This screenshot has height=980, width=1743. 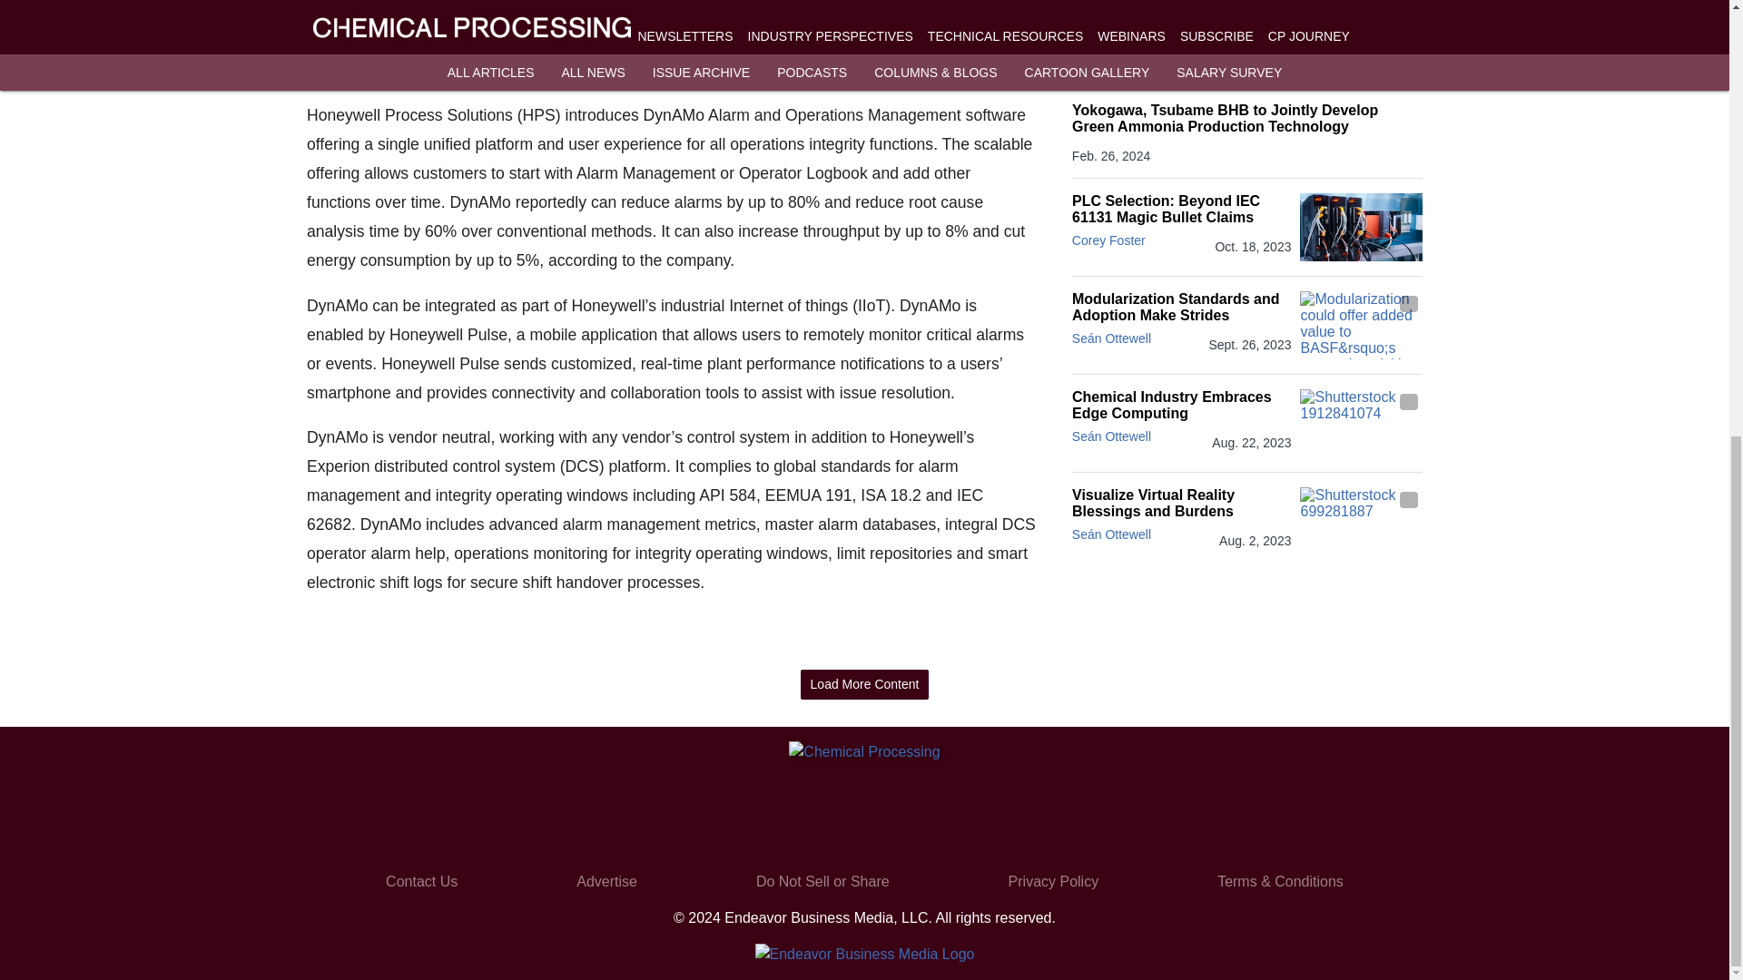 What do you see at coordinates (1361, 521) in the screenshot?
I see `Shutterstock 699281887` at bounding box center [1361, 521].